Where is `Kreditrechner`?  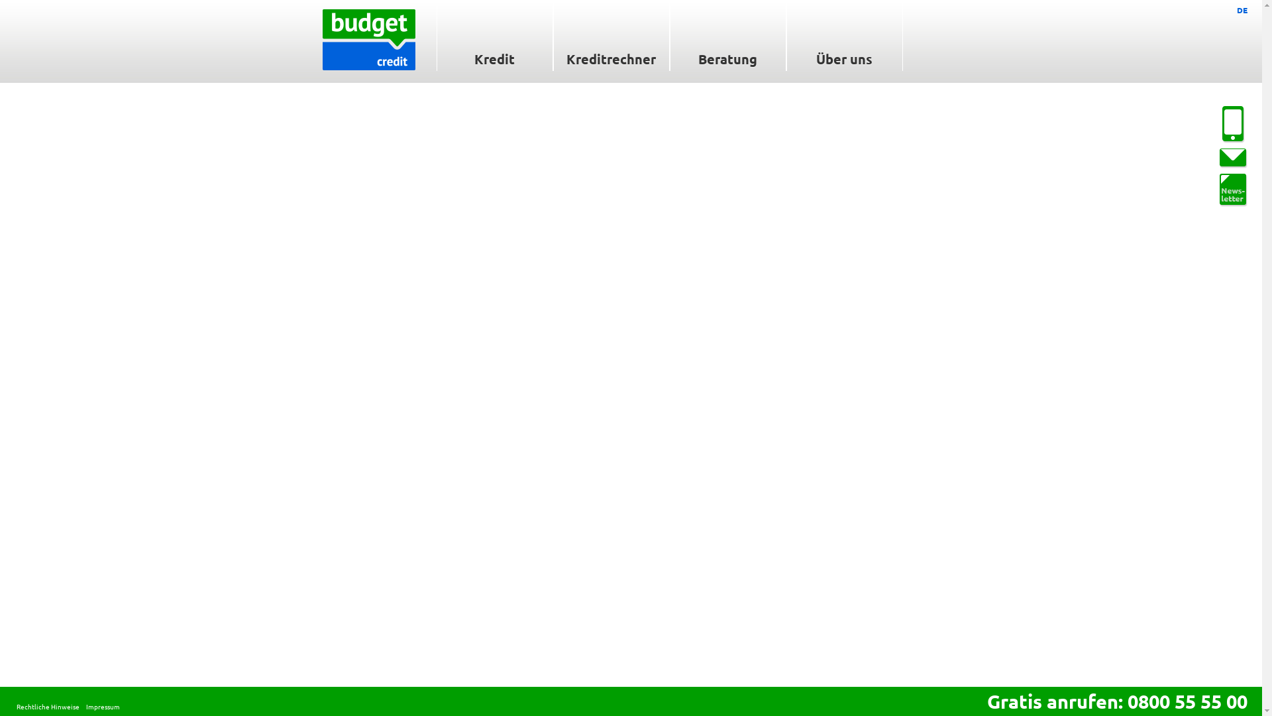
Kreditrechner is located at coordinates (611, 36).